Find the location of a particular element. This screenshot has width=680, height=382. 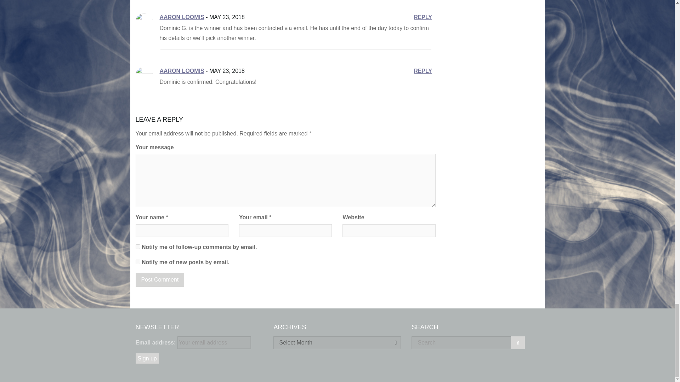

Sign up is located at coordinates (147, 359).